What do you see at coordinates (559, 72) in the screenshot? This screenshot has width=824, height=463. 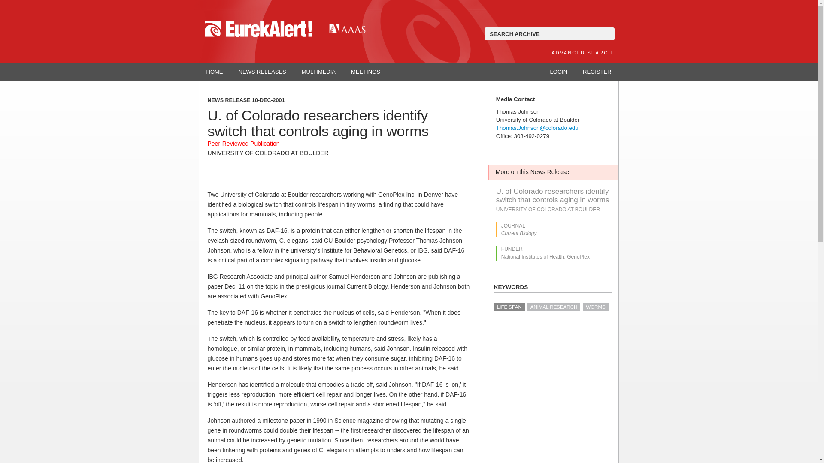 I see `LOGIN` at bounding box center [559, 72].